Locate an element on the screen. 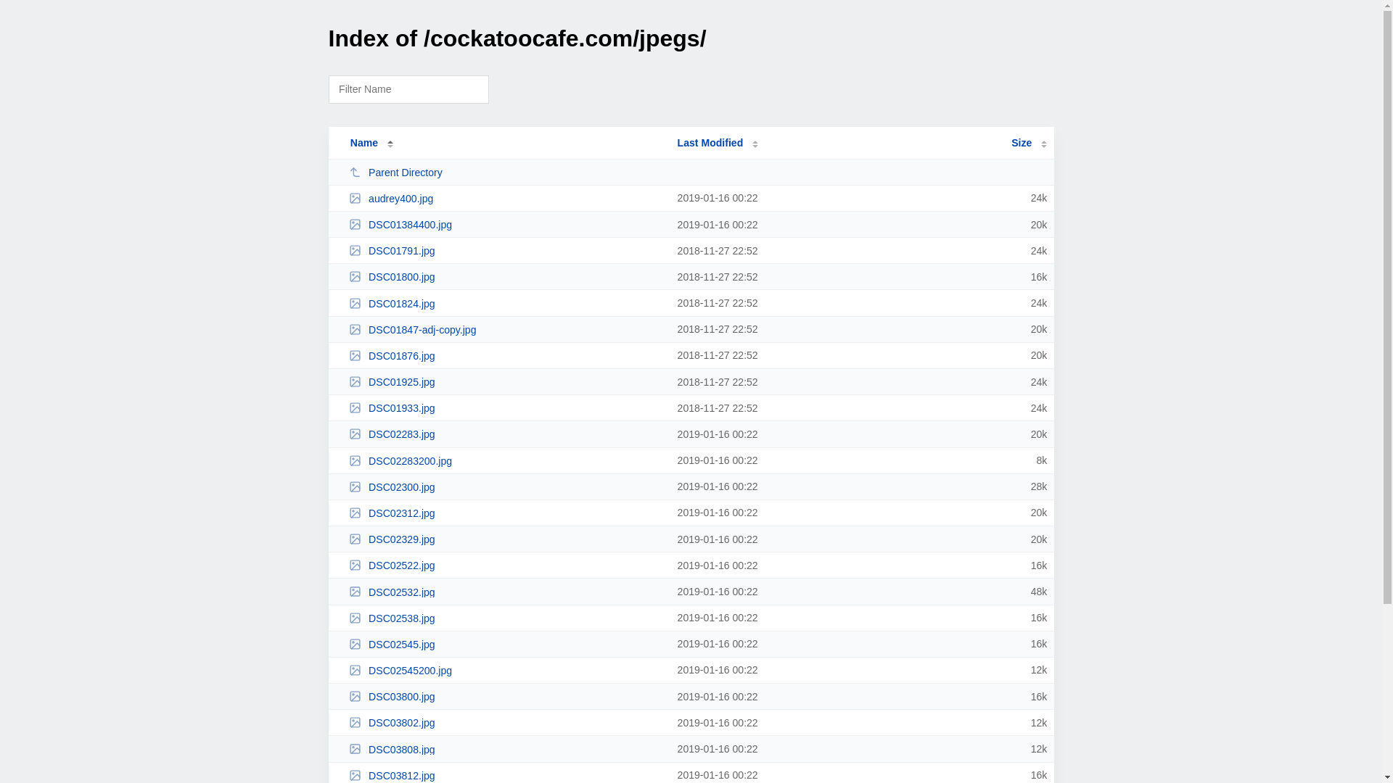  Parent Directory is located at coordinates (506, 173).